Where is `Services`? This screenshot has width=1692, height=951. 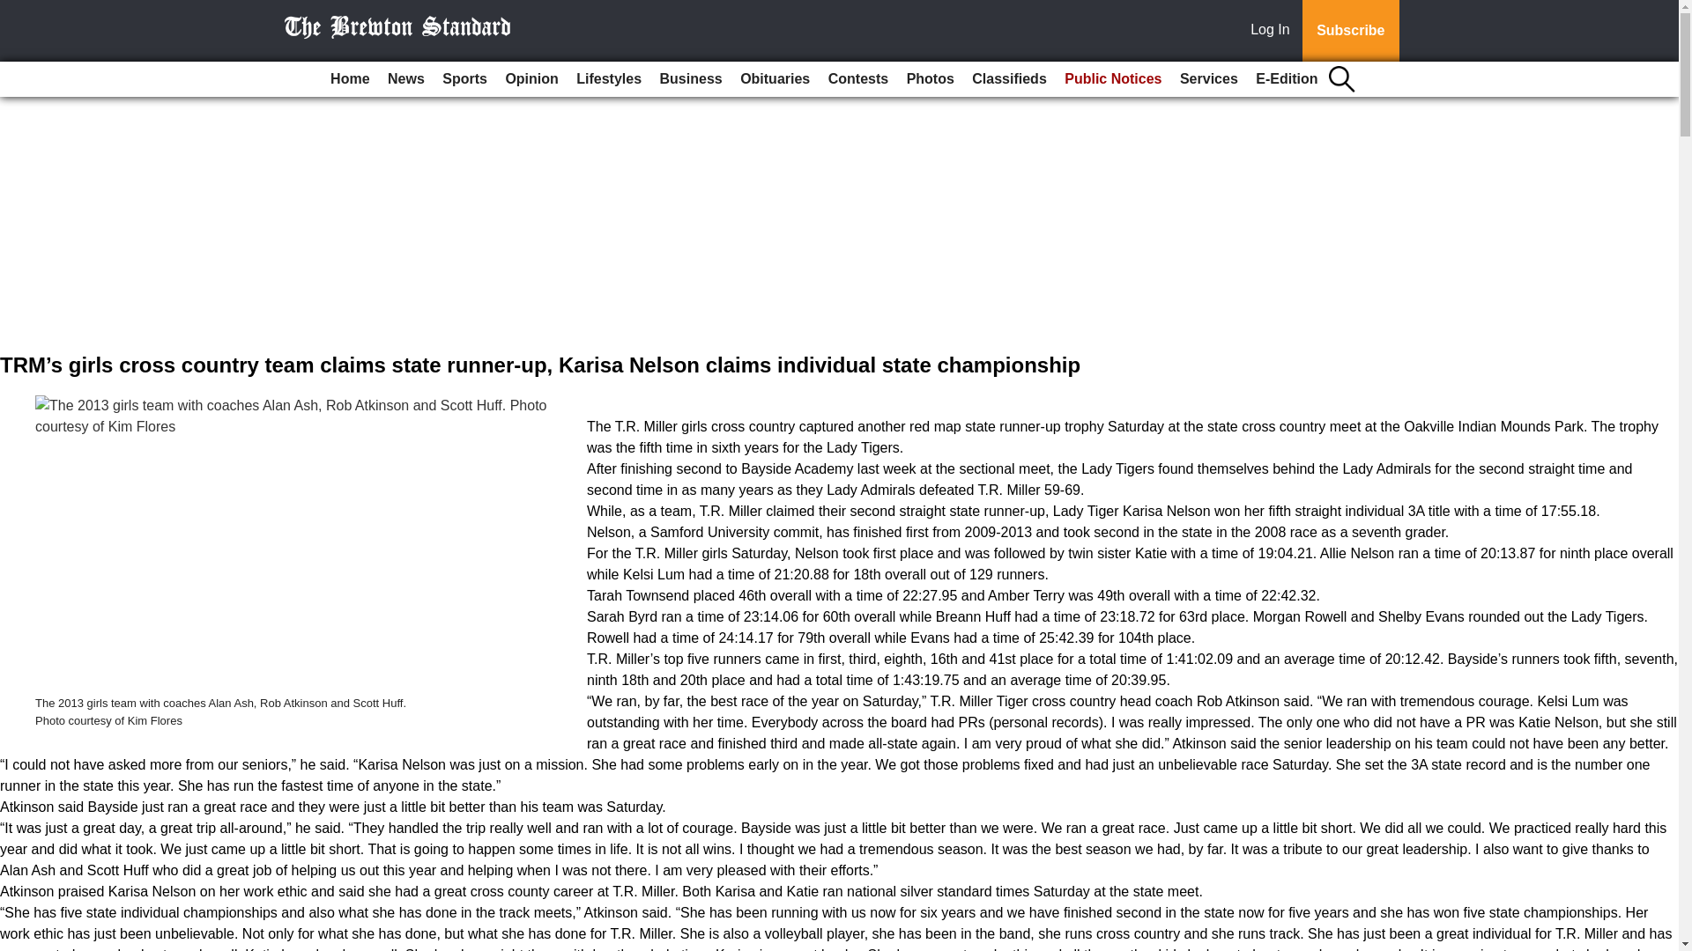 Services is located at coordinates (1209, 79).